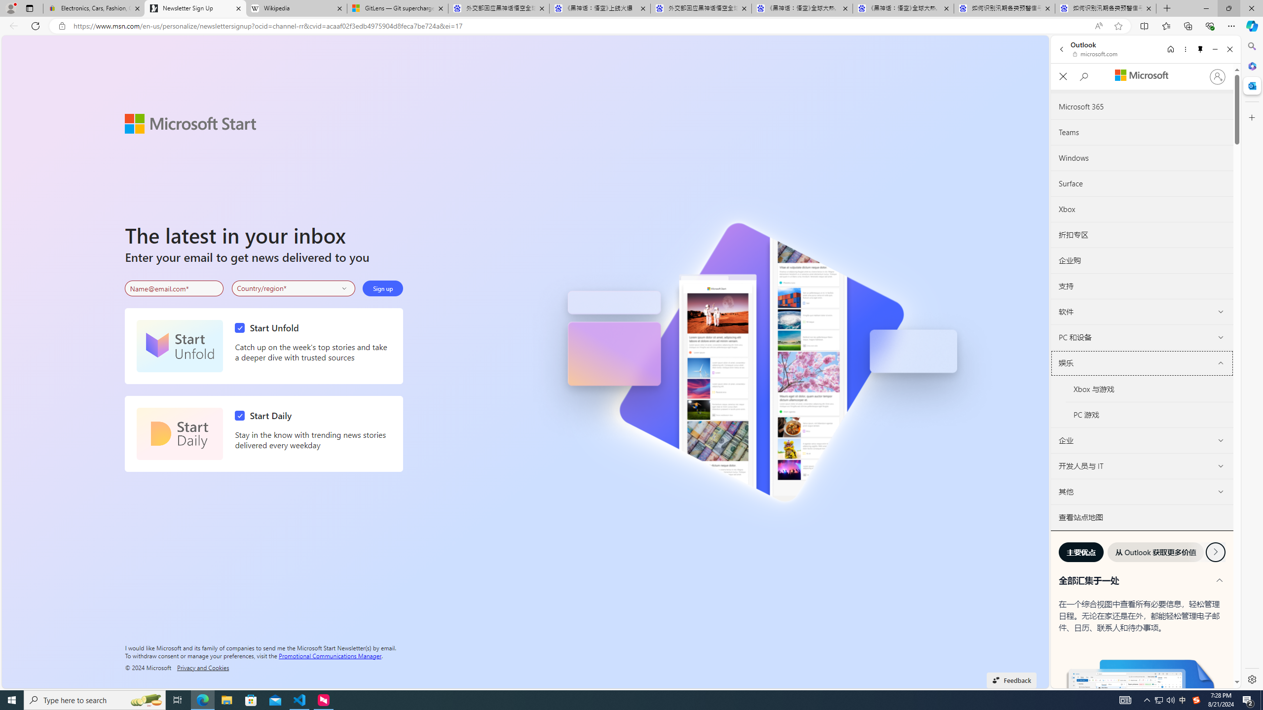  Describe the element at coordinates (180, 434) in the screenshot. I see `Start Daily` at that location.